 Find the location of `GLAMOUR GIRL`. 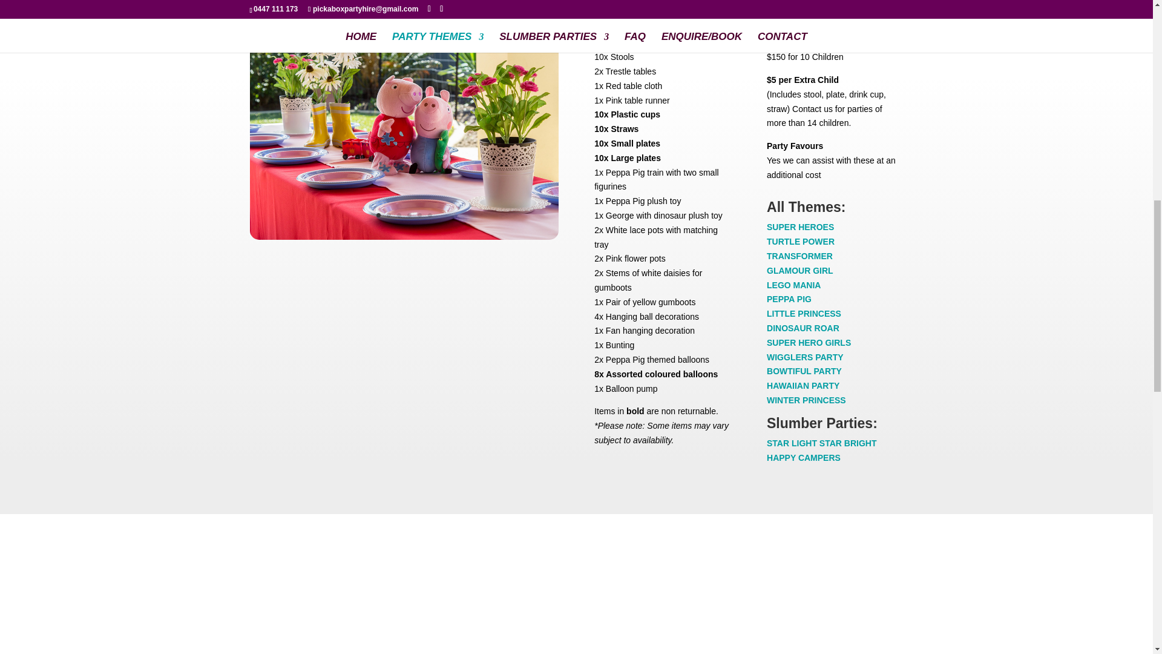

GLAMOUR GIRL is located at coordinates (800, 270).